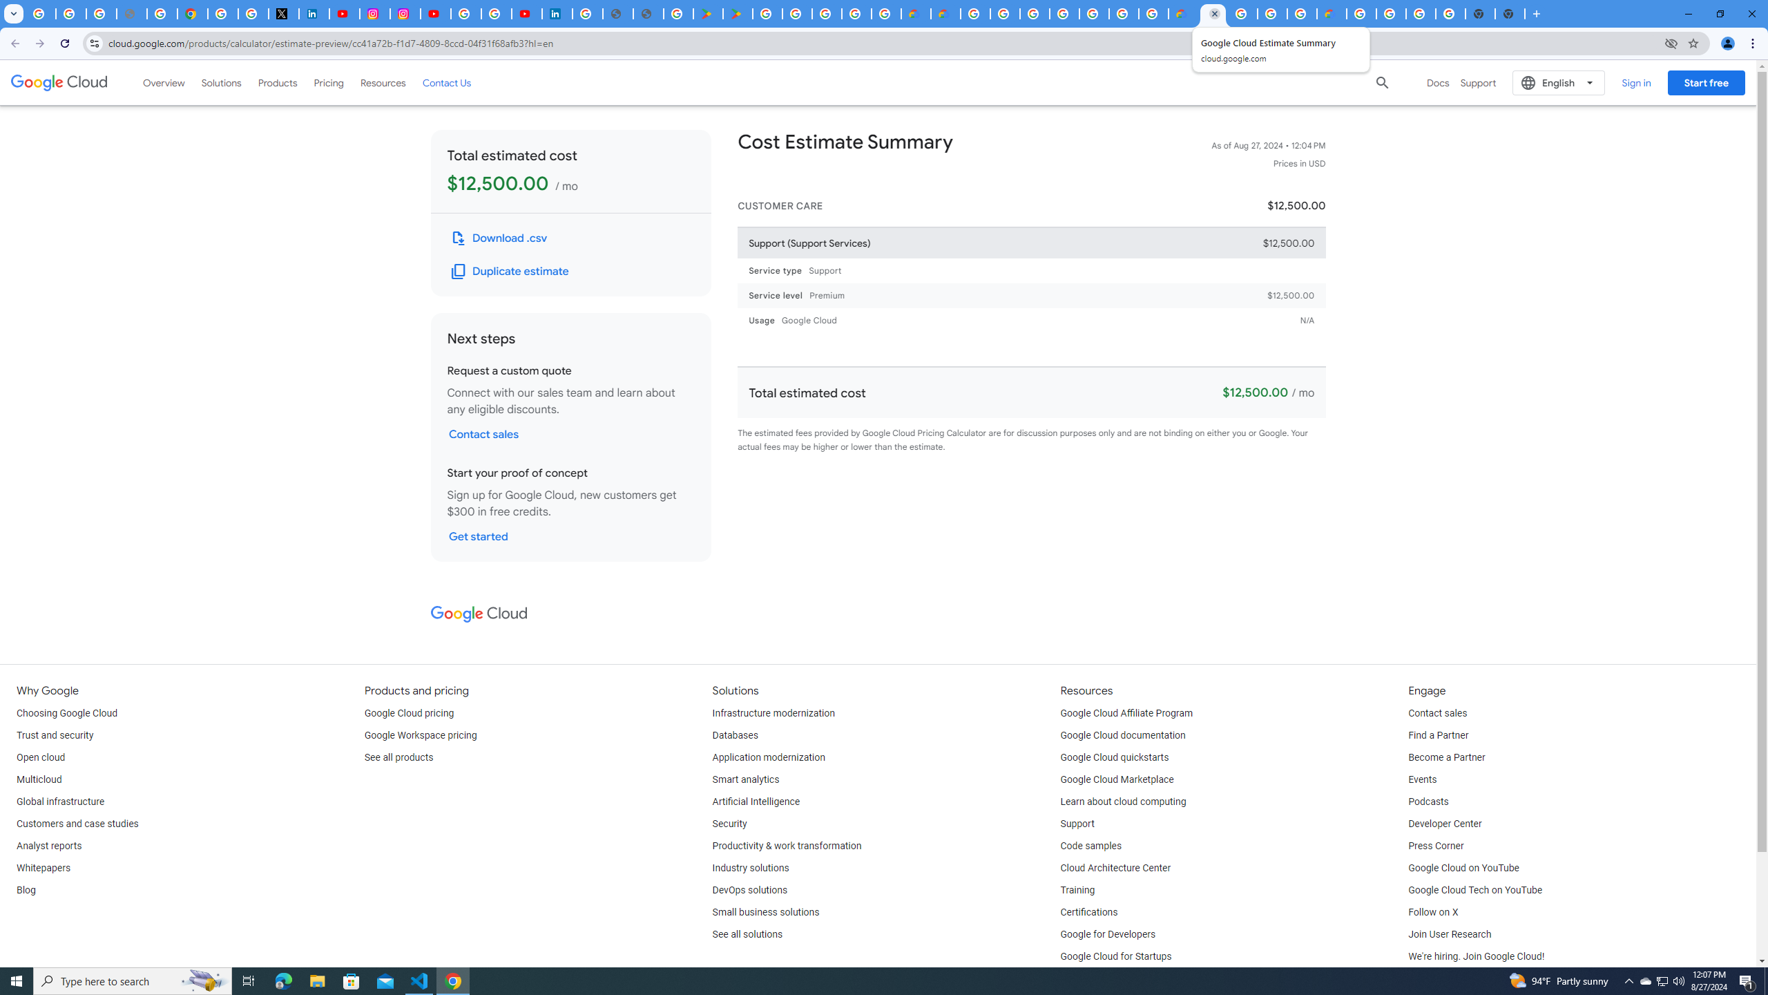 This screenshot has height=995, width=1768. I want to click on Smart analytics, so click(746, 779).